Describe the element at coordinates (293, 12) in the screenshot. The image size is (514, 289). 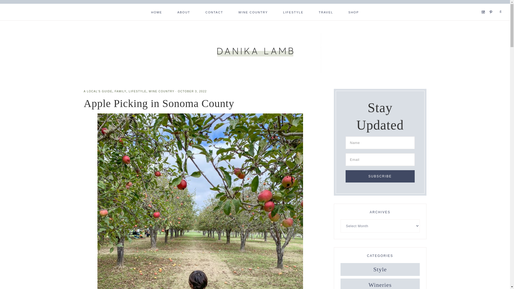
I see `LIFESTYLE` at that location.